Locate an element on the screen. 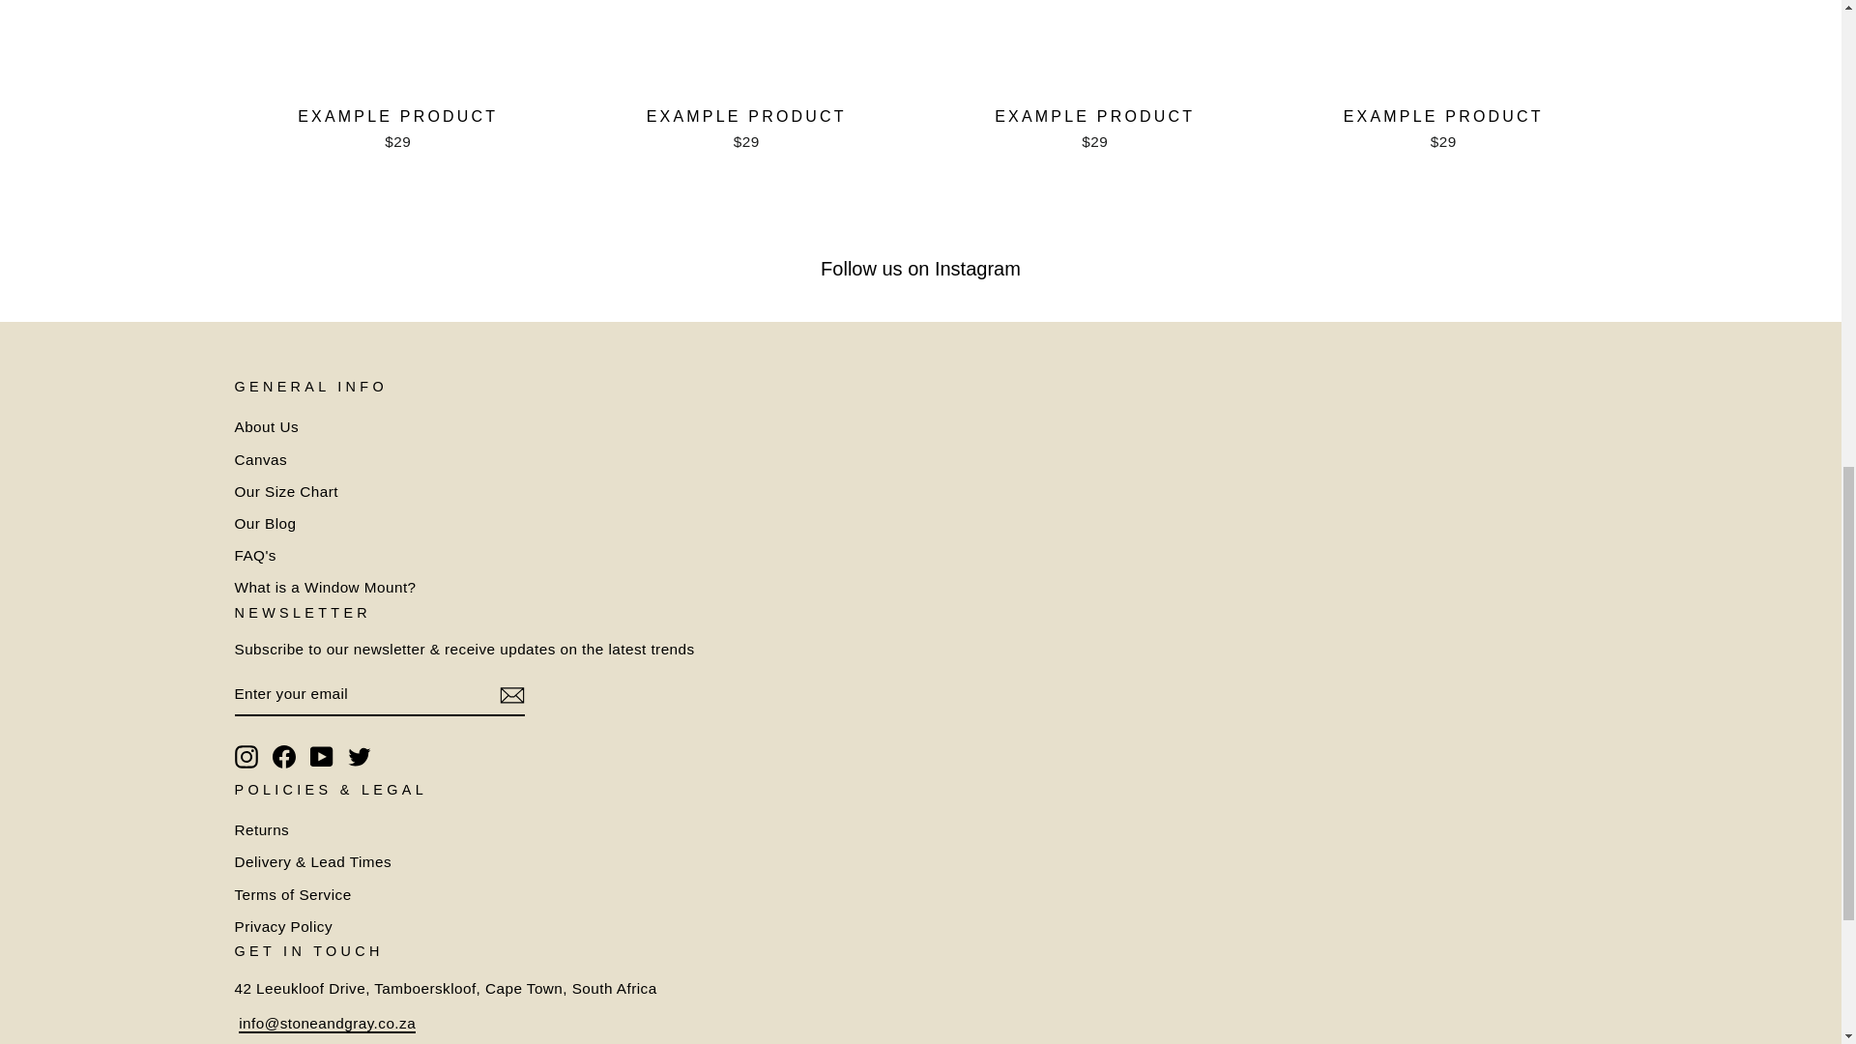 The image size is (1856, 1044). Stone and Gray on YouTube is located at coordinates (321, 756).